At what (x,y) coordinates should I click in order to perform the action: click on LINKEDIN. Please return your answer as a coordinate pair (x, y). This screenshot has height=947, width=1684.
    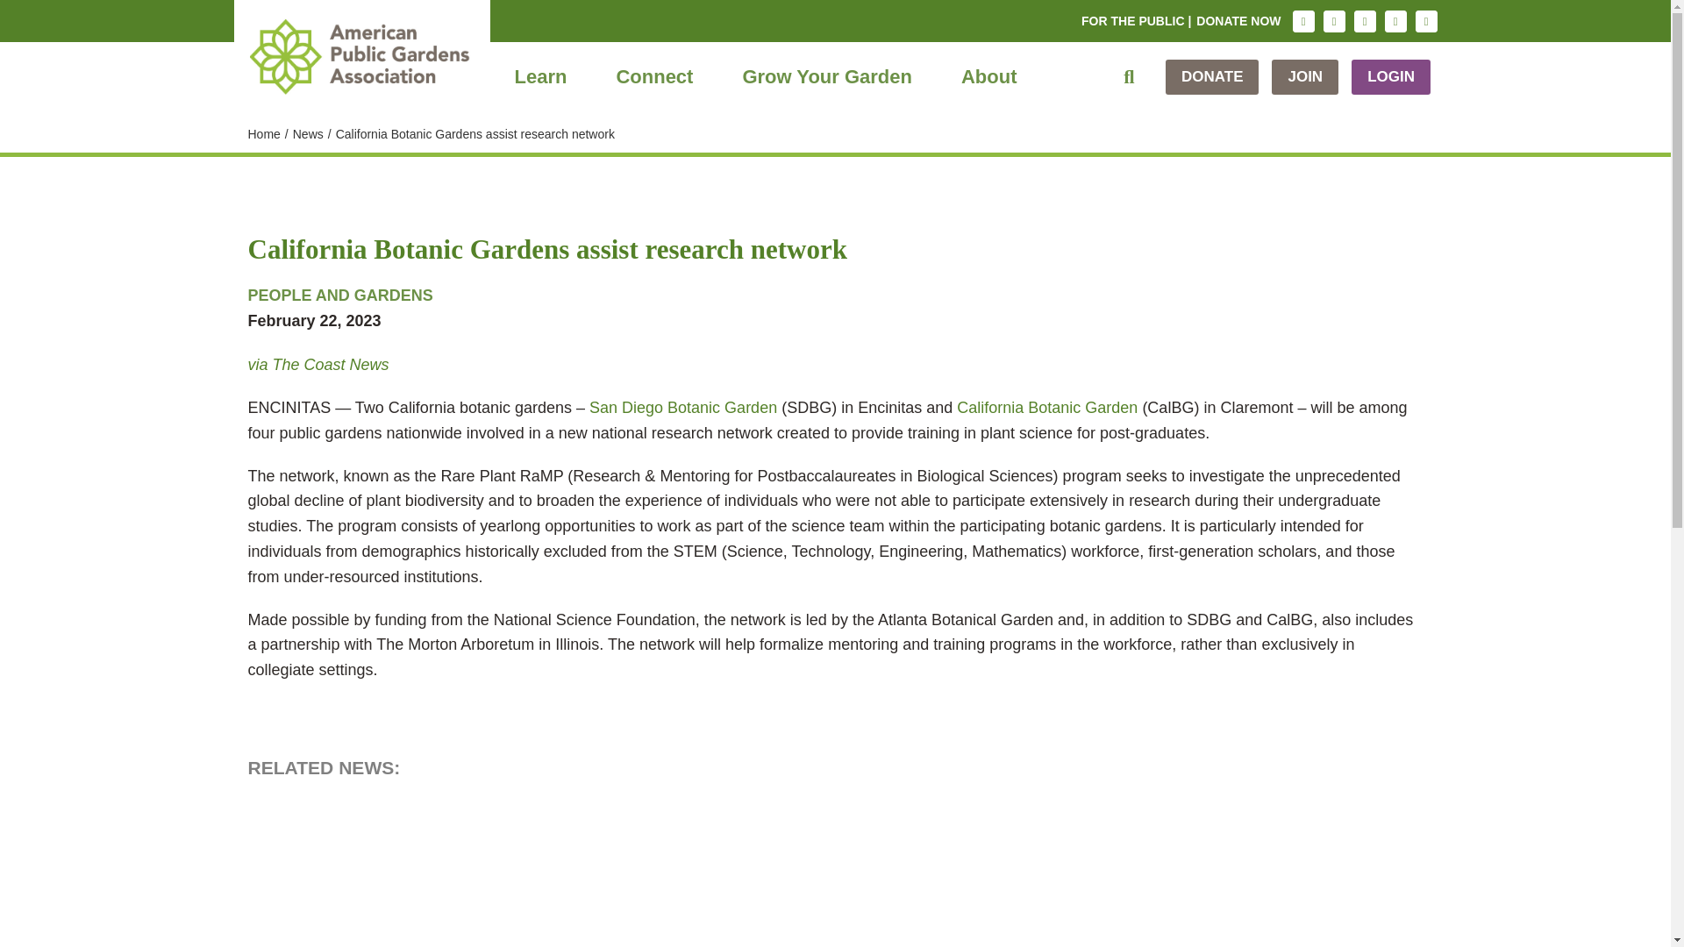
    Looking at the image, I should click on (1395, 21).